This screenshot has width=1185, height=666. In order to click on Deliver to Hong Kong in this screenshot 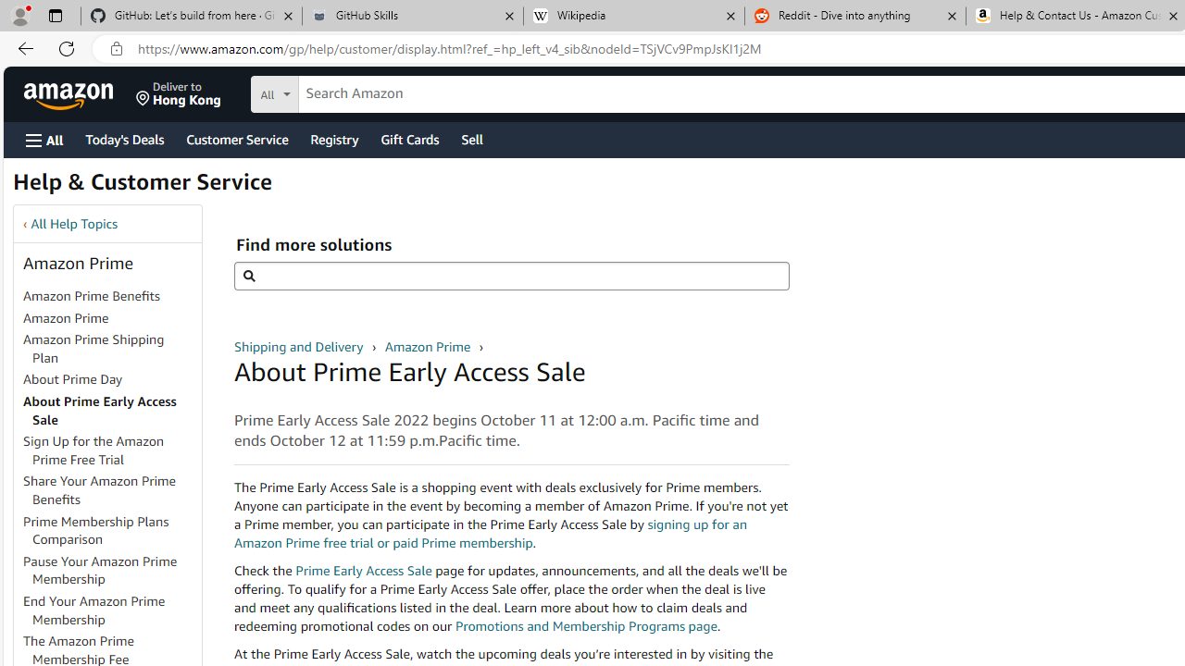, I will do `click(179, 94)`.